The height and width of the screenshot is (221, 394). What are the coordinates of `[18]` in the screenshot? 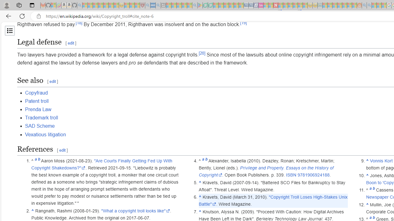 It's located at (79, 23).